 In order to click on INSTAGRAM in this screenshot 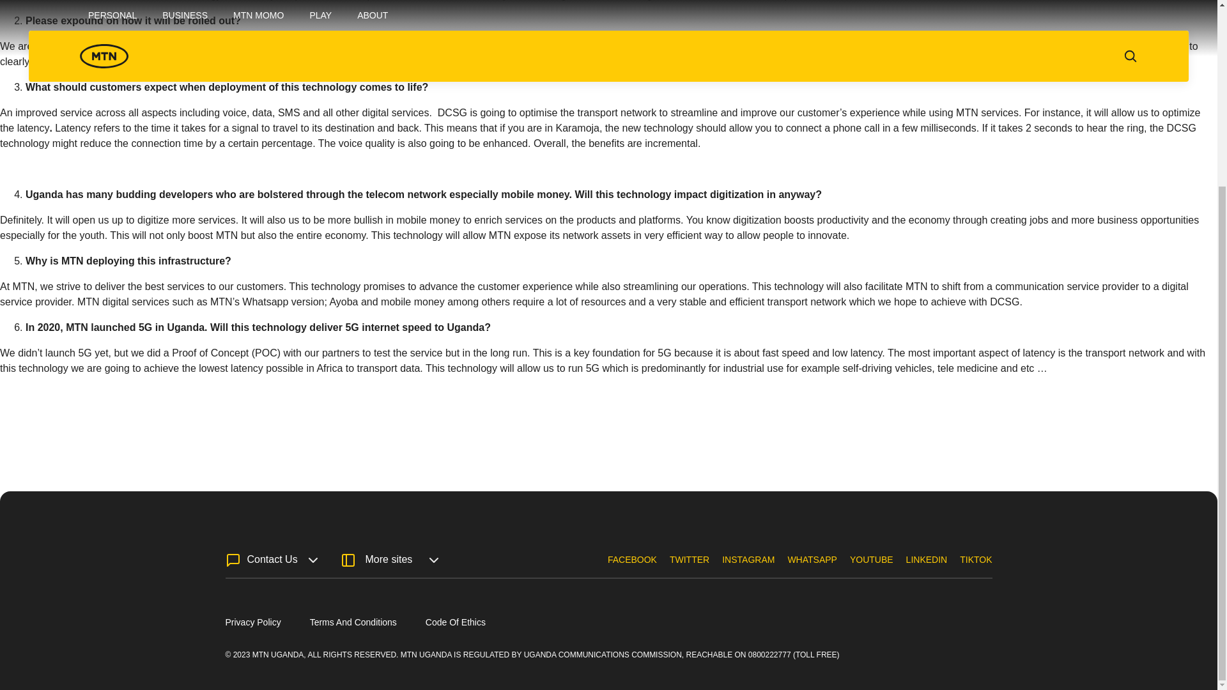, I will do `click(748, 567)`.